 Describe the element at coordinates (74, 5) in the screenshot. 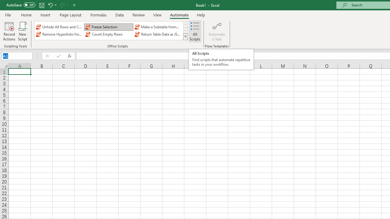

I see `Customize Quick Access Toolbar` at that location.